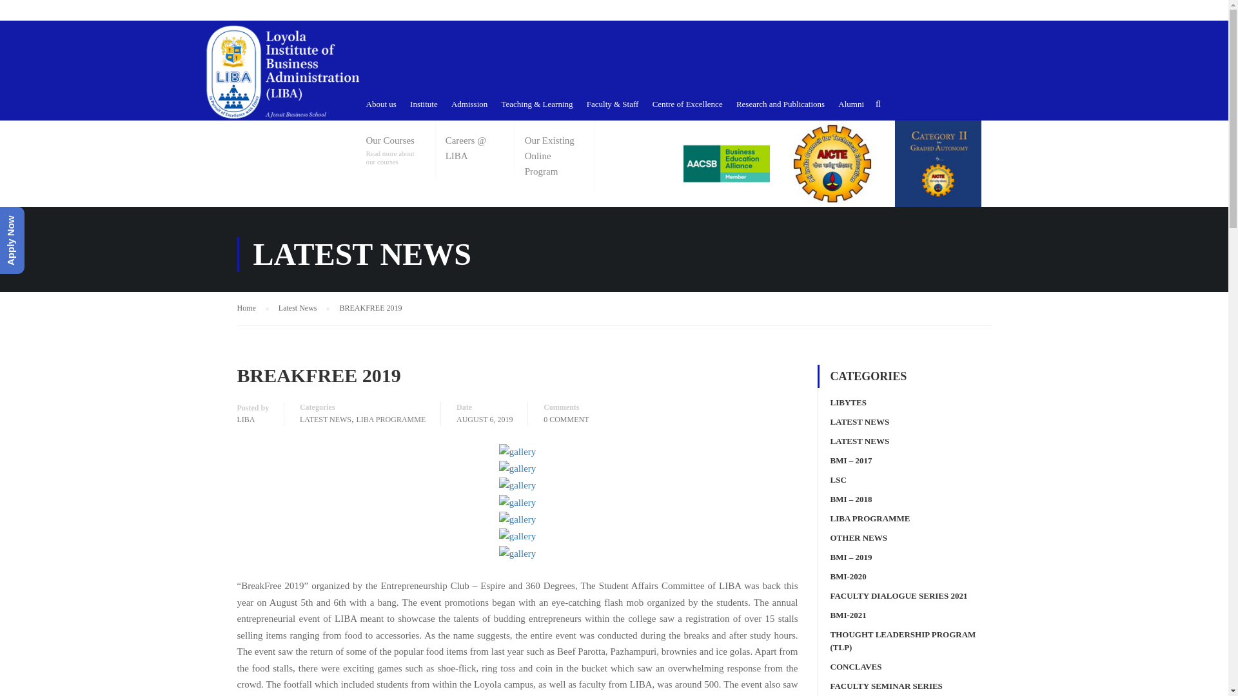 The width and height of the screenshot is (1238, 696). What do you see at coordinates (381, 104) in the screenshot?
I see `About us` at bounding box center [381, 104].